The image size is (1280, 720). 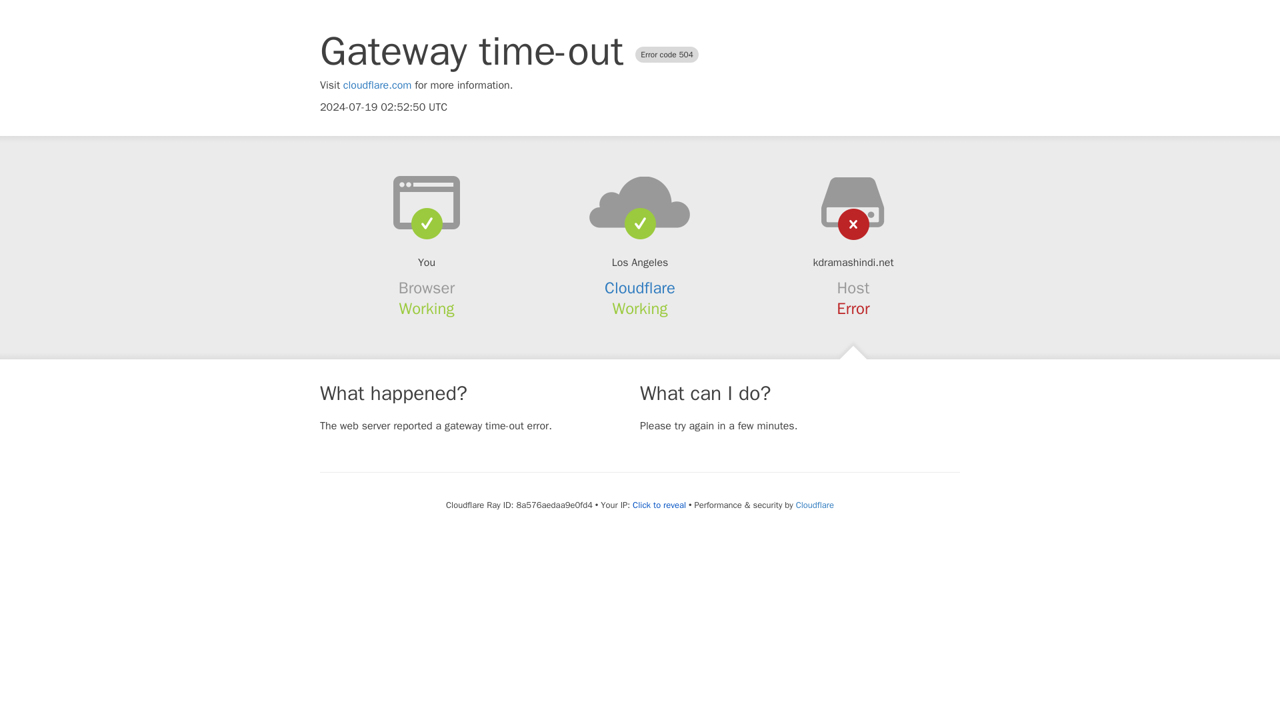 What do you see at coordinates (640, 288) in the screenshot?
I see `Cloudflare` at bounding box center [640, 288].